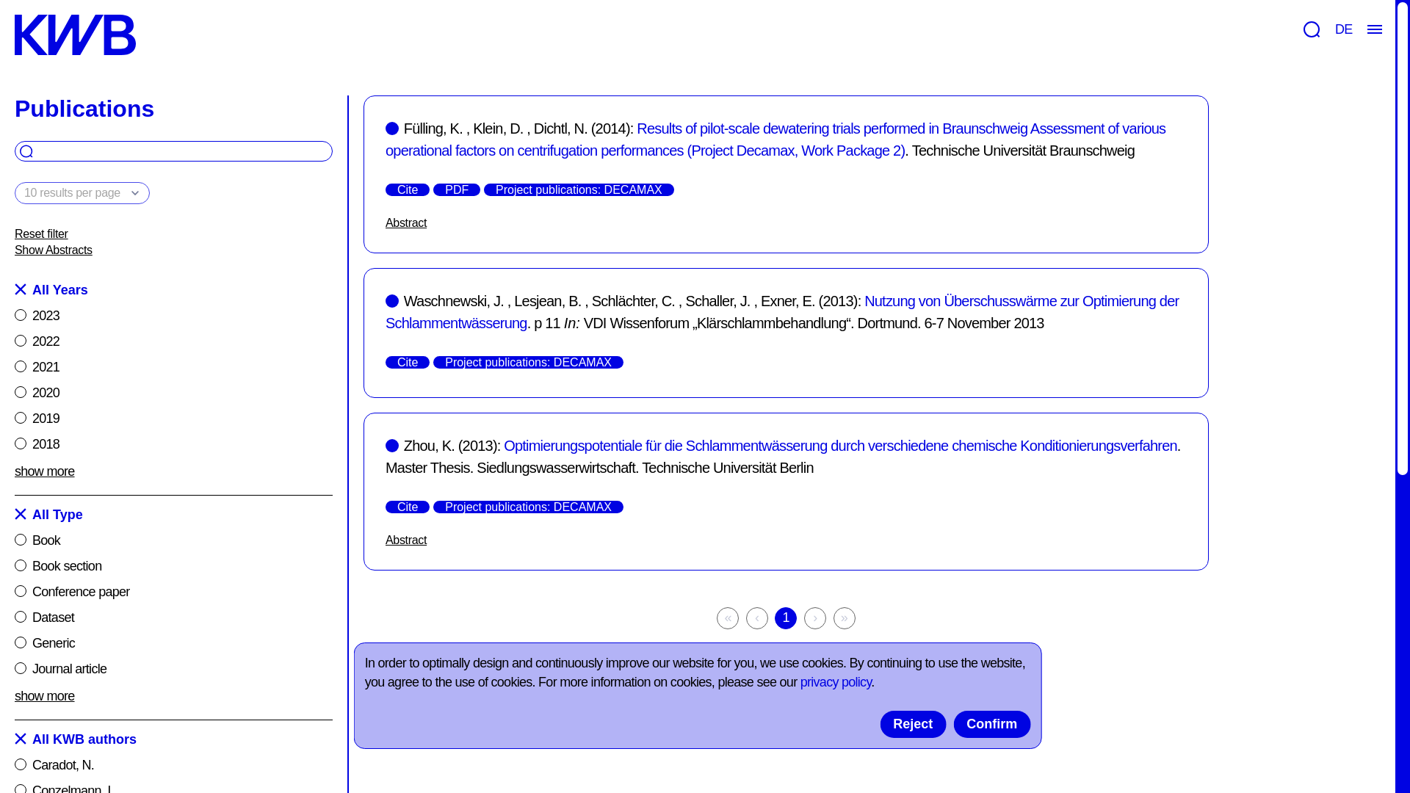  I want to click on 2021, so click(173, 367).